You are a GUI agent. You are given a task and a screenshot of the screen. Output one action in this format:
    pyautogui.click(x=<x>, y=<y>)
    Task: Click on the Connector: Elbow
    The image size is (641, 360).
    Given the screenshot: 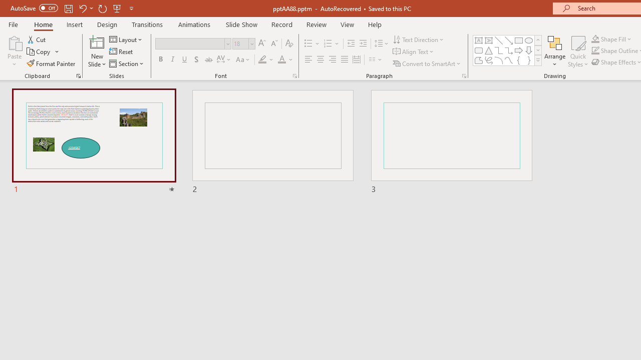 What is the action you would take?
    pyautogui.click(x=499, y=50)
    